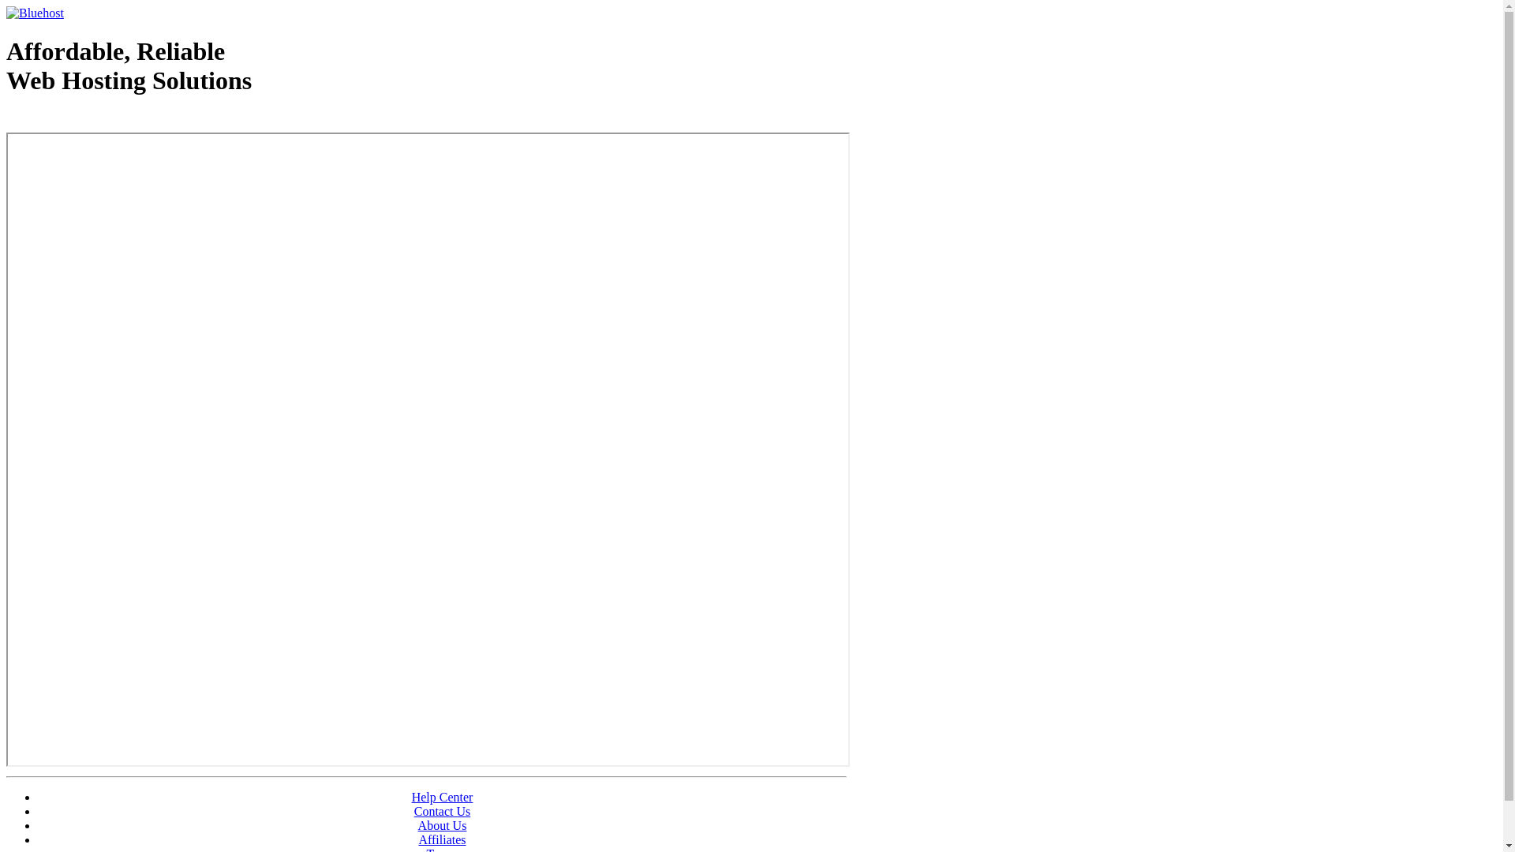 The image size is (1515, 852). I want to click on Web Hosting - courtesy of www.bluehost.com, so click(98, 121).